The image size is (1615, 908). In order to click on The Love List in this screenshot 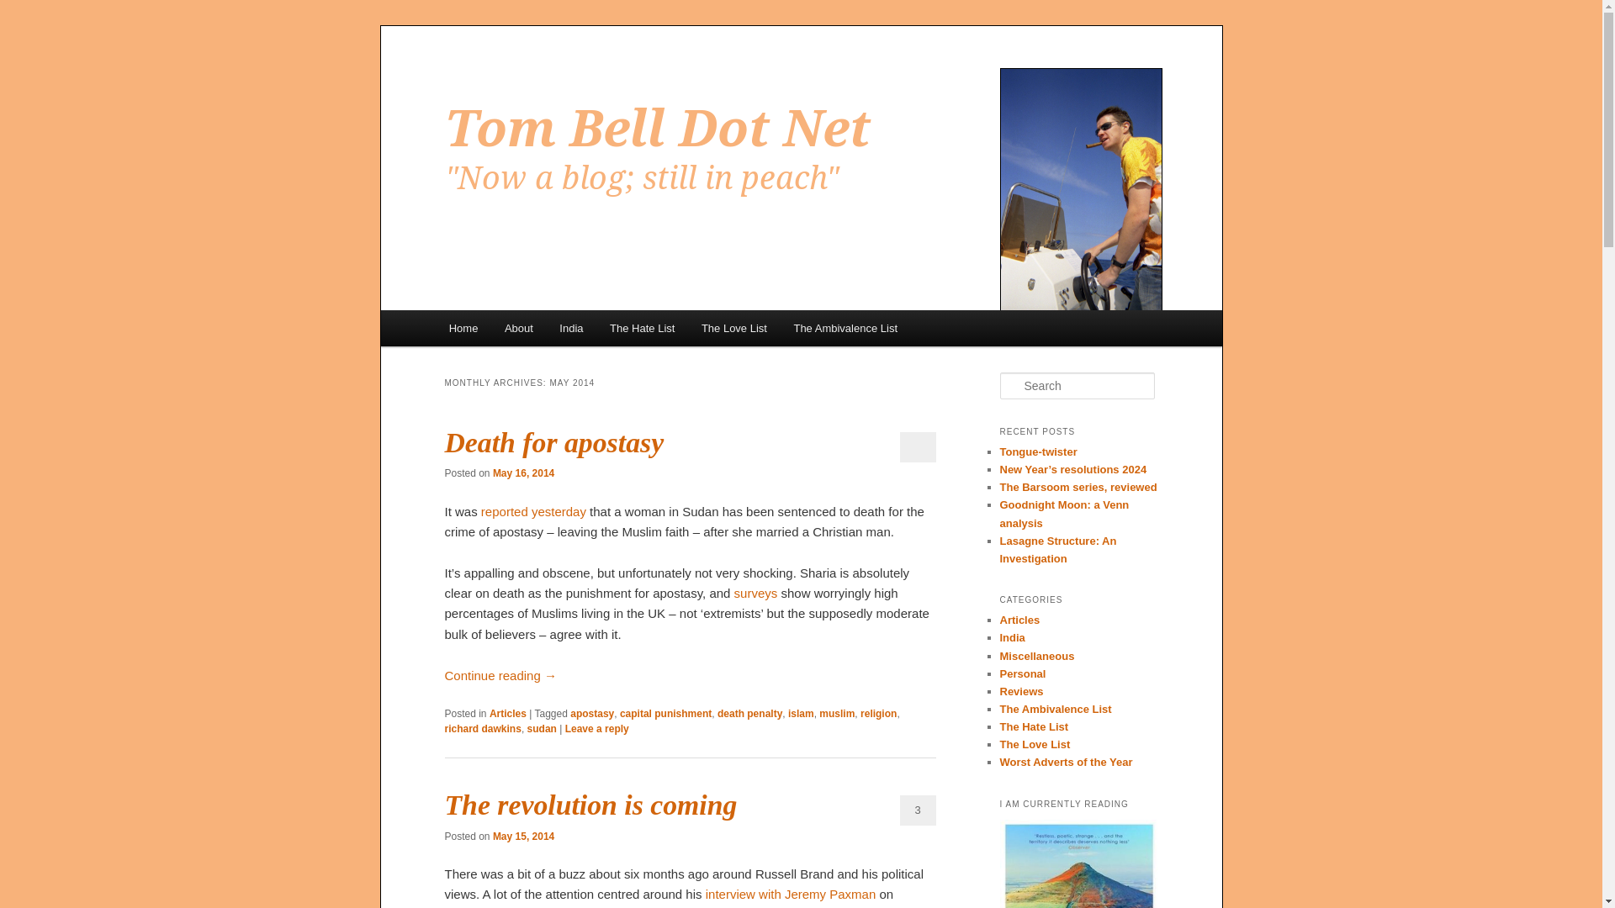, I will do `click(733, 328)`.